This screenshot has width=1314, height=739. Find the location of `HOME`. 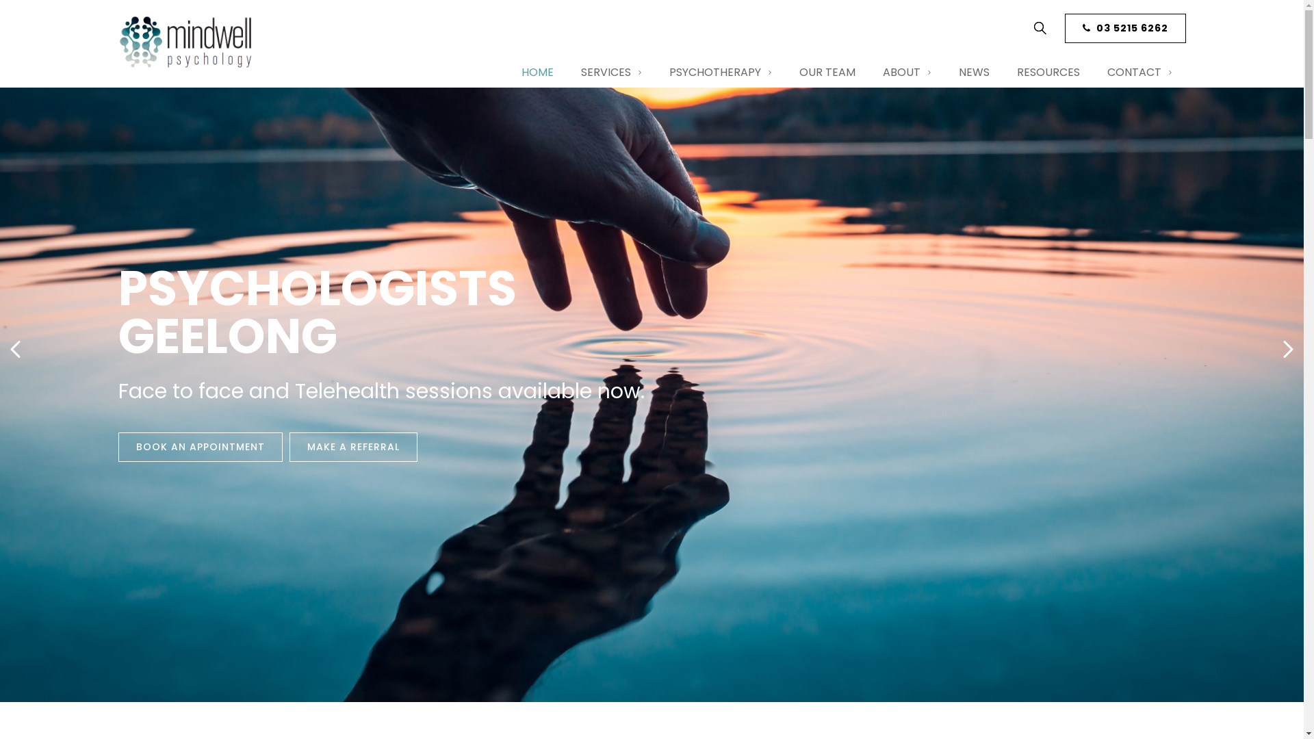

HOME is located at coordinates (538, 73).